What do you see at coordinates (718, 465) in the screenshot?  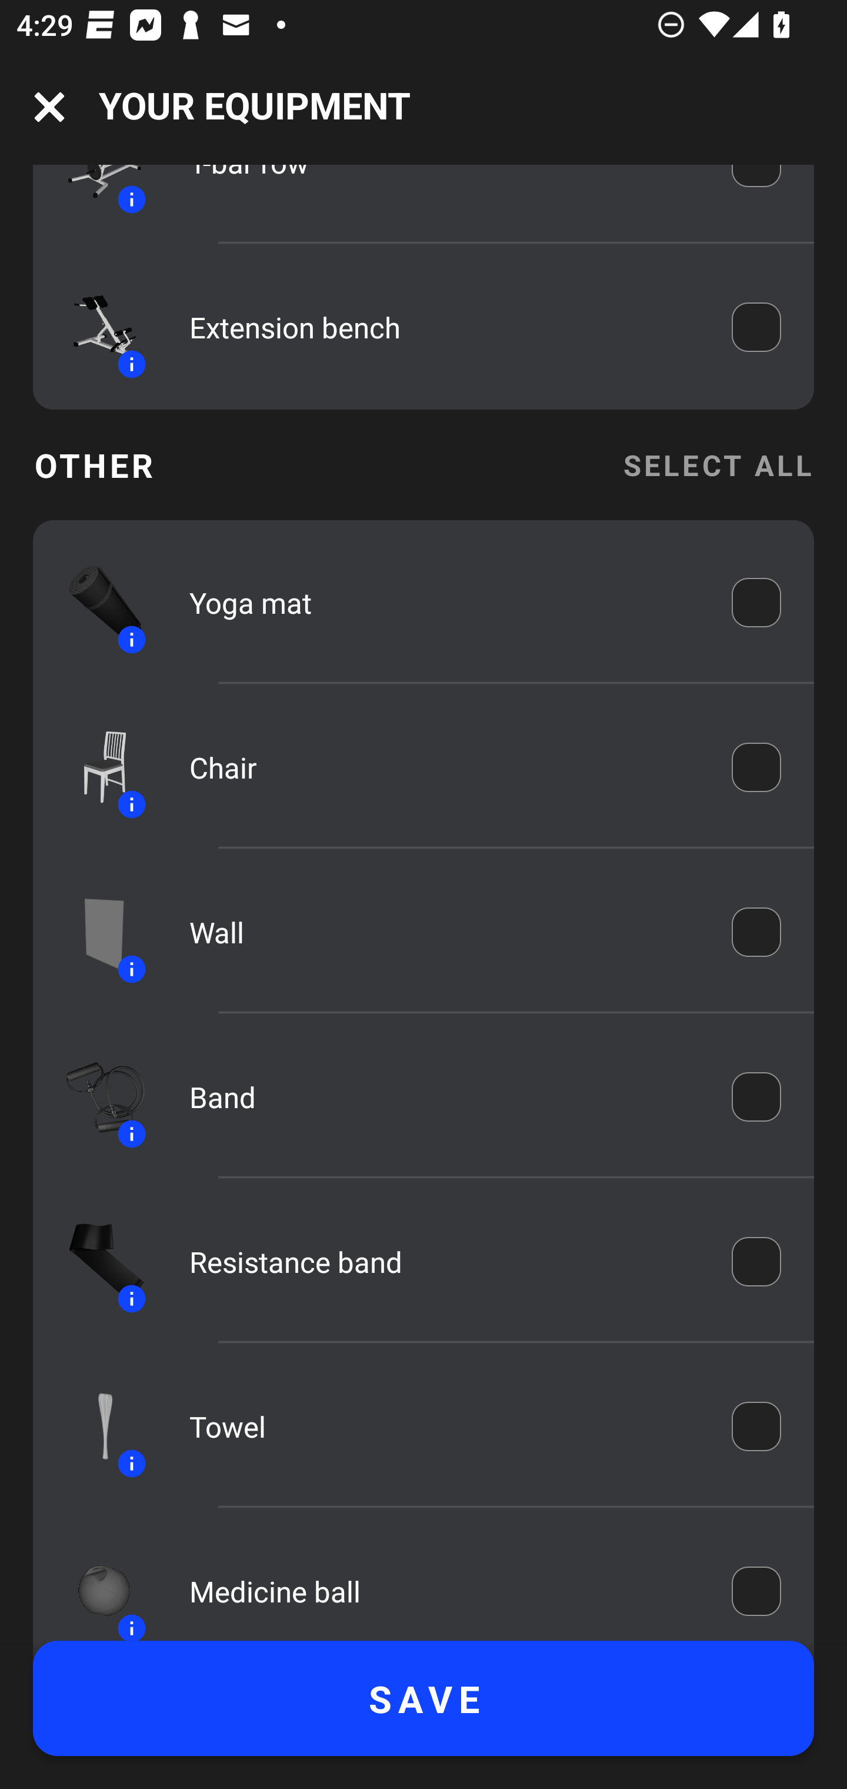 I see `SELECT ALL` at bounding box center [718, 465].